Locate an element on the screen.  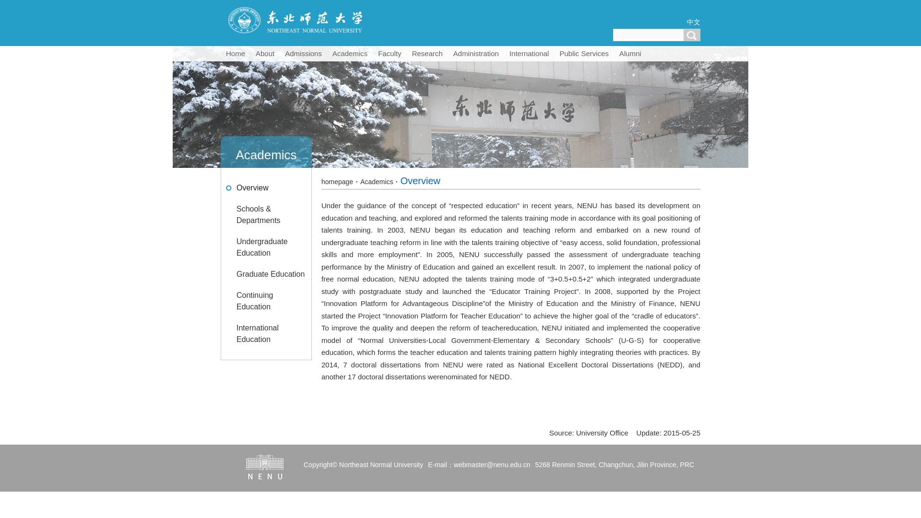
Administration is located at coordinates (476, 54).